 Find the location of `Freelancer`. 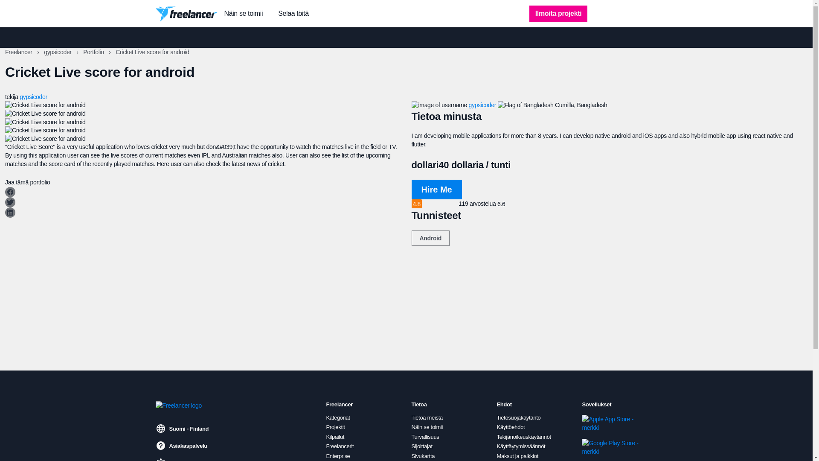

Freelancer is located at coordinates (19, 52).